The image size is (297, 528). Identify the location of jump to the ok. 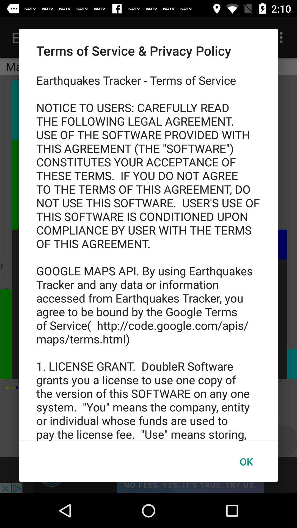
(246, 461).